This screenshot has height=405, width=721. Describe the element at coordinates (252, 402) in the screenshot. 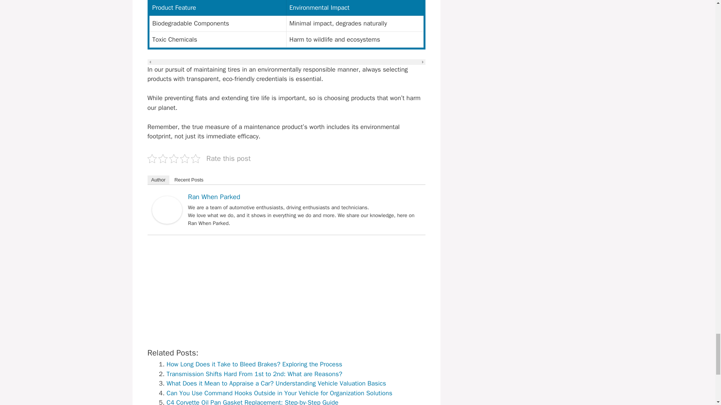

I see `C4 Corvette Oil Pan Gasket Replacement: Step-by-Step Guide` at that location.